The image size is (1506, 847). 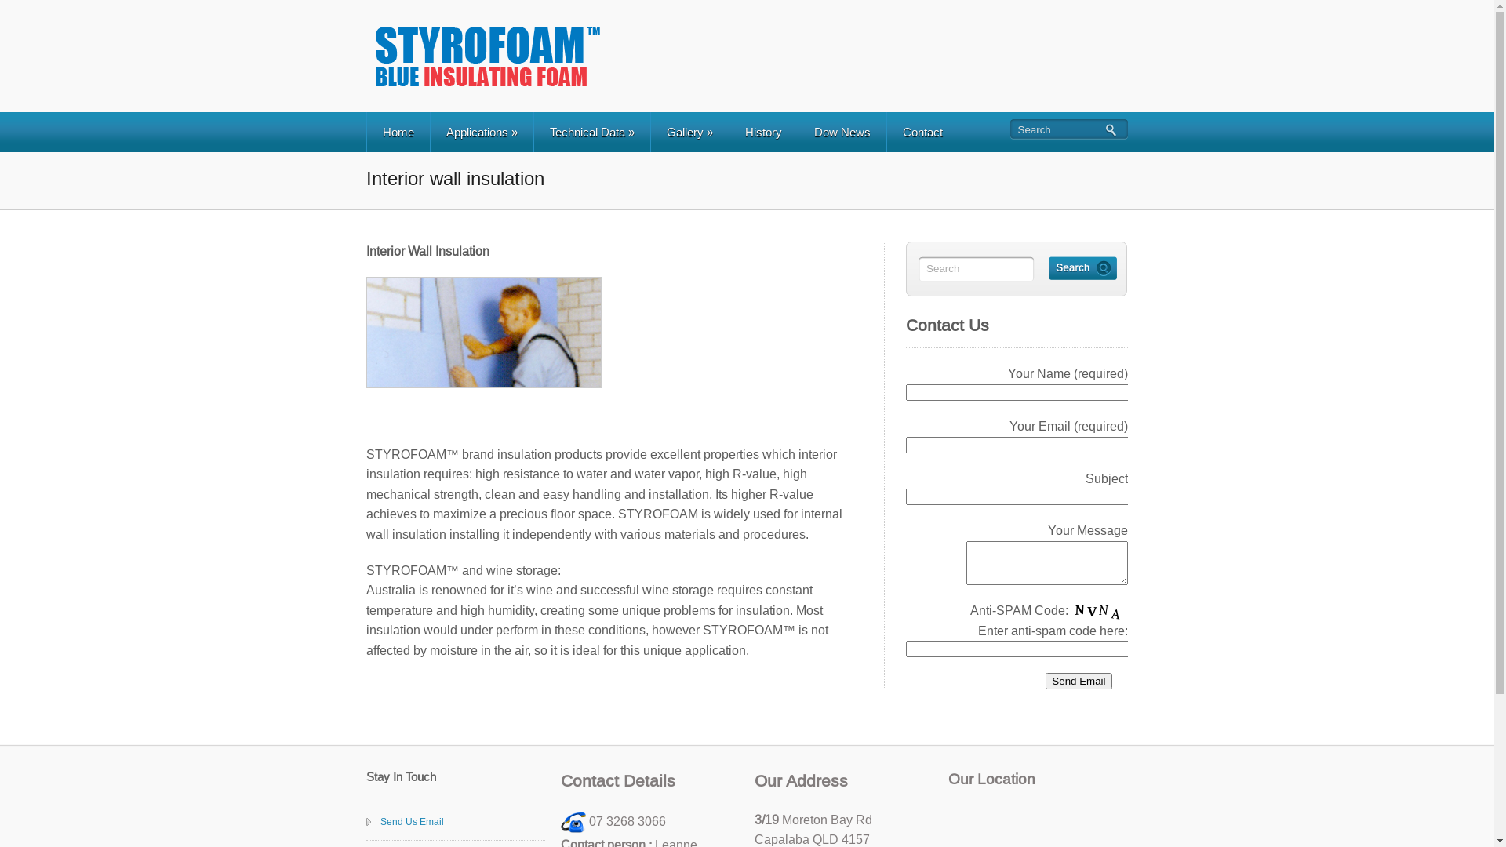 I want to click on Dow News, so click(x=842, y=132).